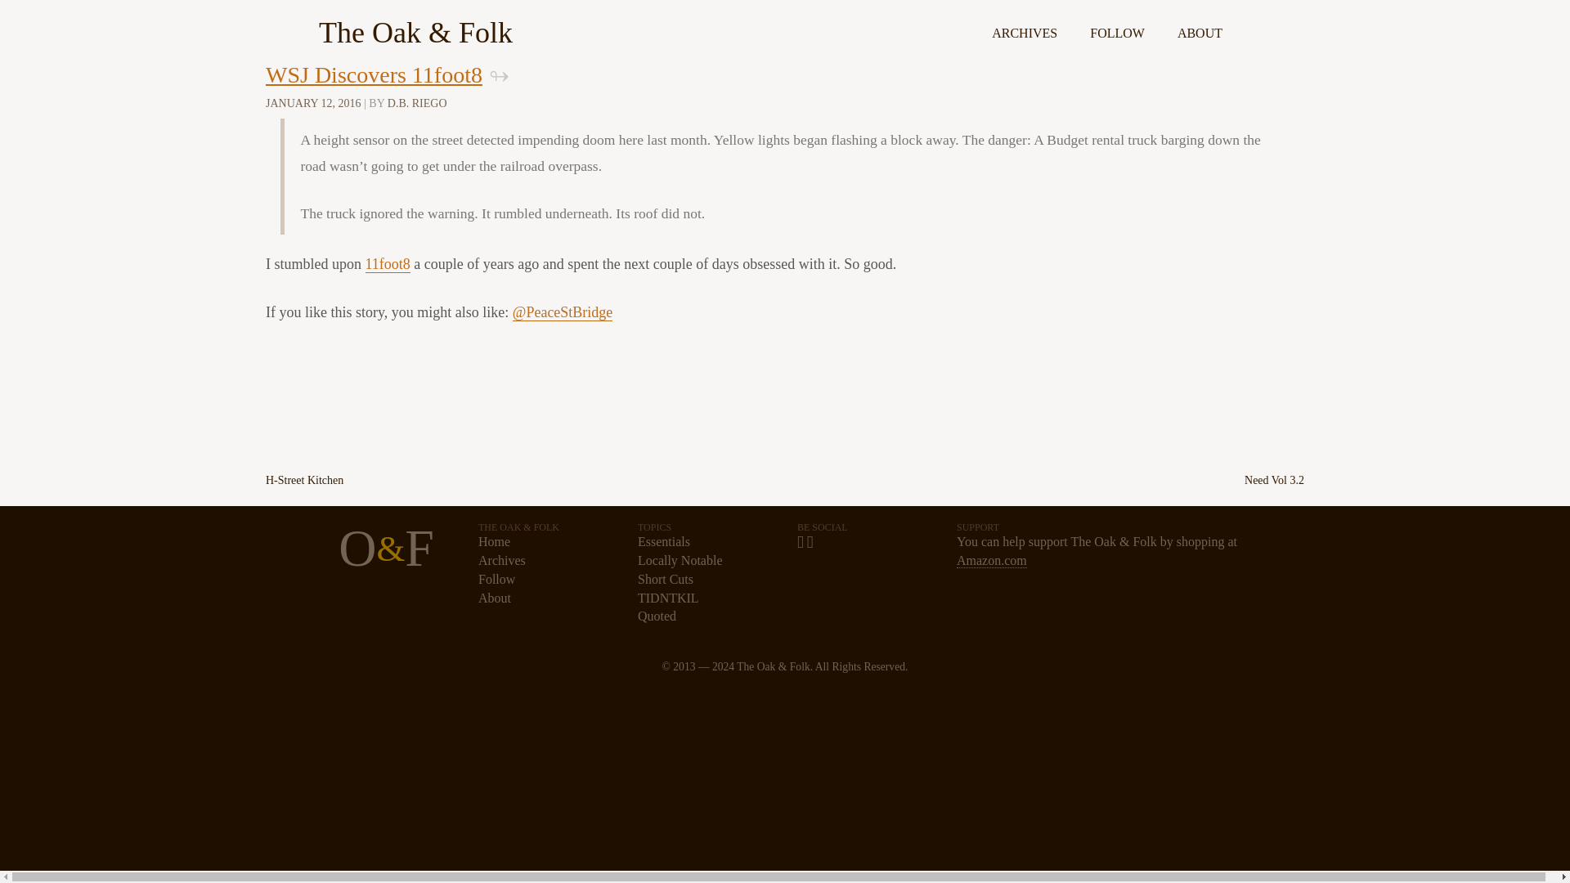  Describe the element at coordinates (1117, 26) in the screenshot. I see `FOLLOW` at that location.